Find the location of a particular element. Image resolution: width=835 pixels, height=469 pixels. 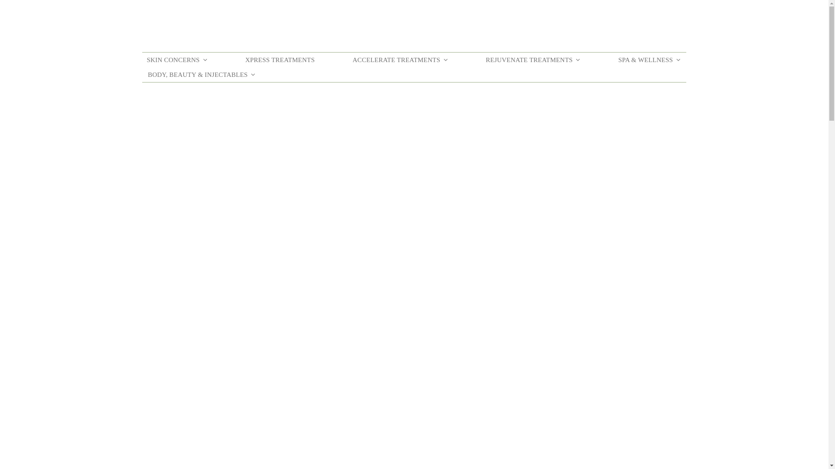

XPRESS TREATMENTS is located at coordinates (280, 60).